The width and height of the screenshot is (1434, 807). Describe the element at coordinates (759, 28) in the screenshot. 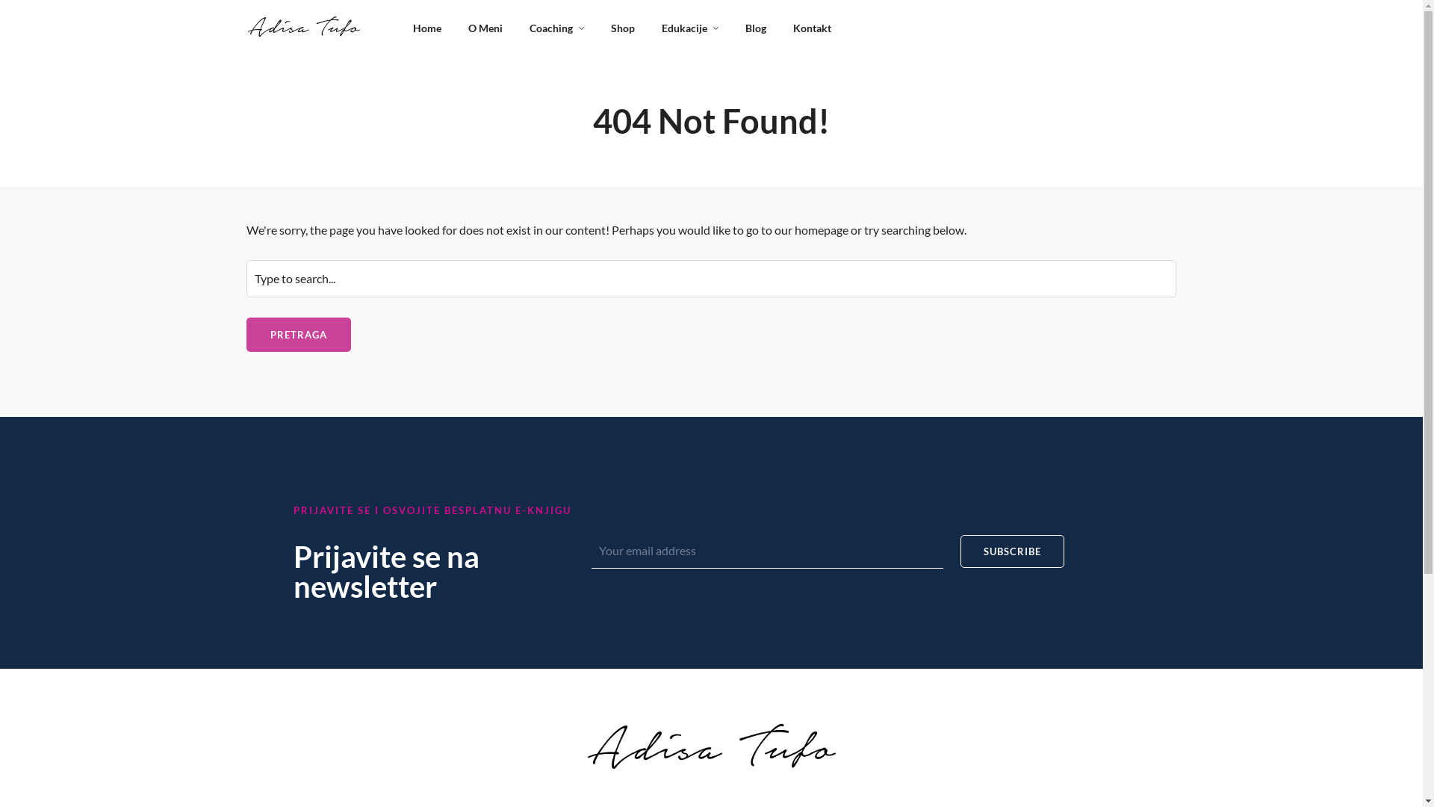

I see `Blog` at that location.